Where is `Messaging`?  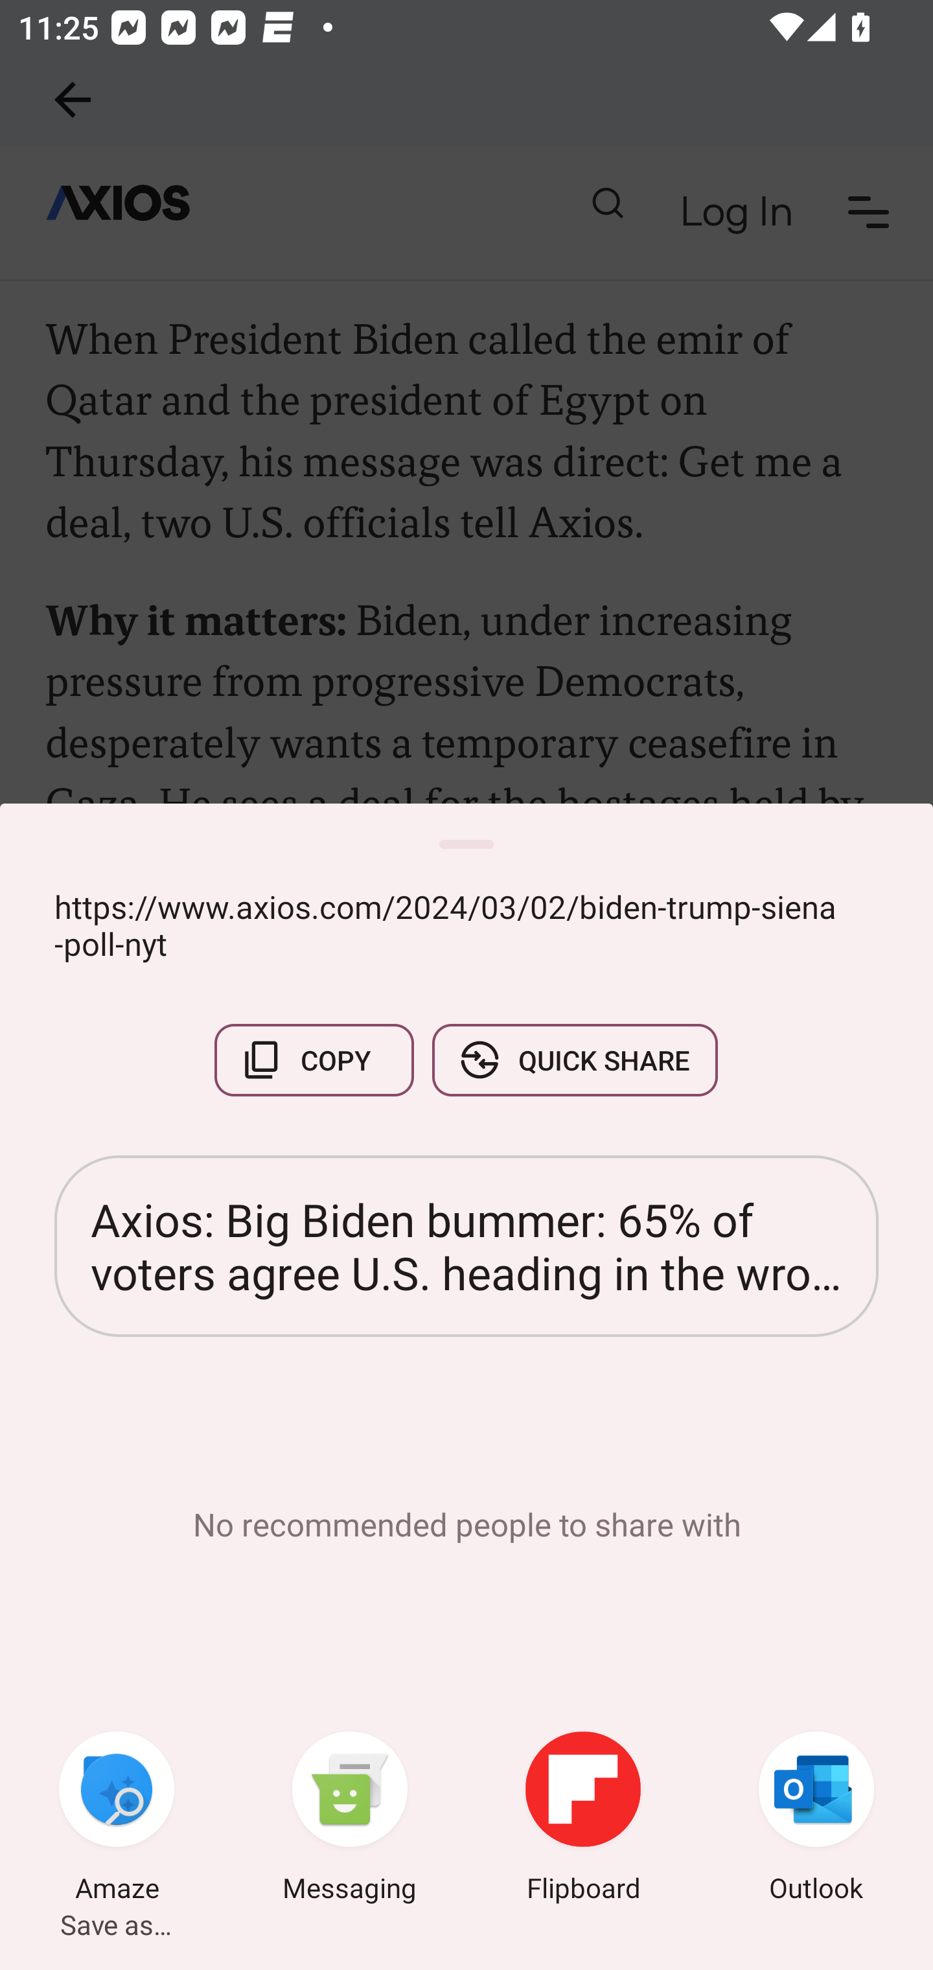 Messaging is located at coordinates (350, 1820).